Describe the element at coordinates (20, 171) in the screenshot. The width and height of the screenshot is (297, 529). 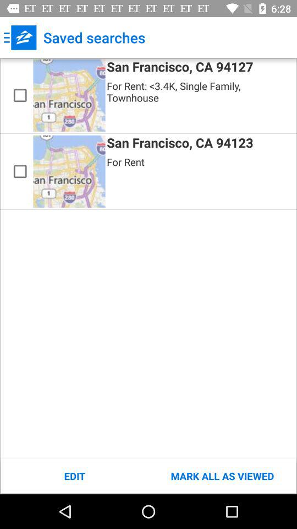
I see `toggle selection of saved search result` at that location.